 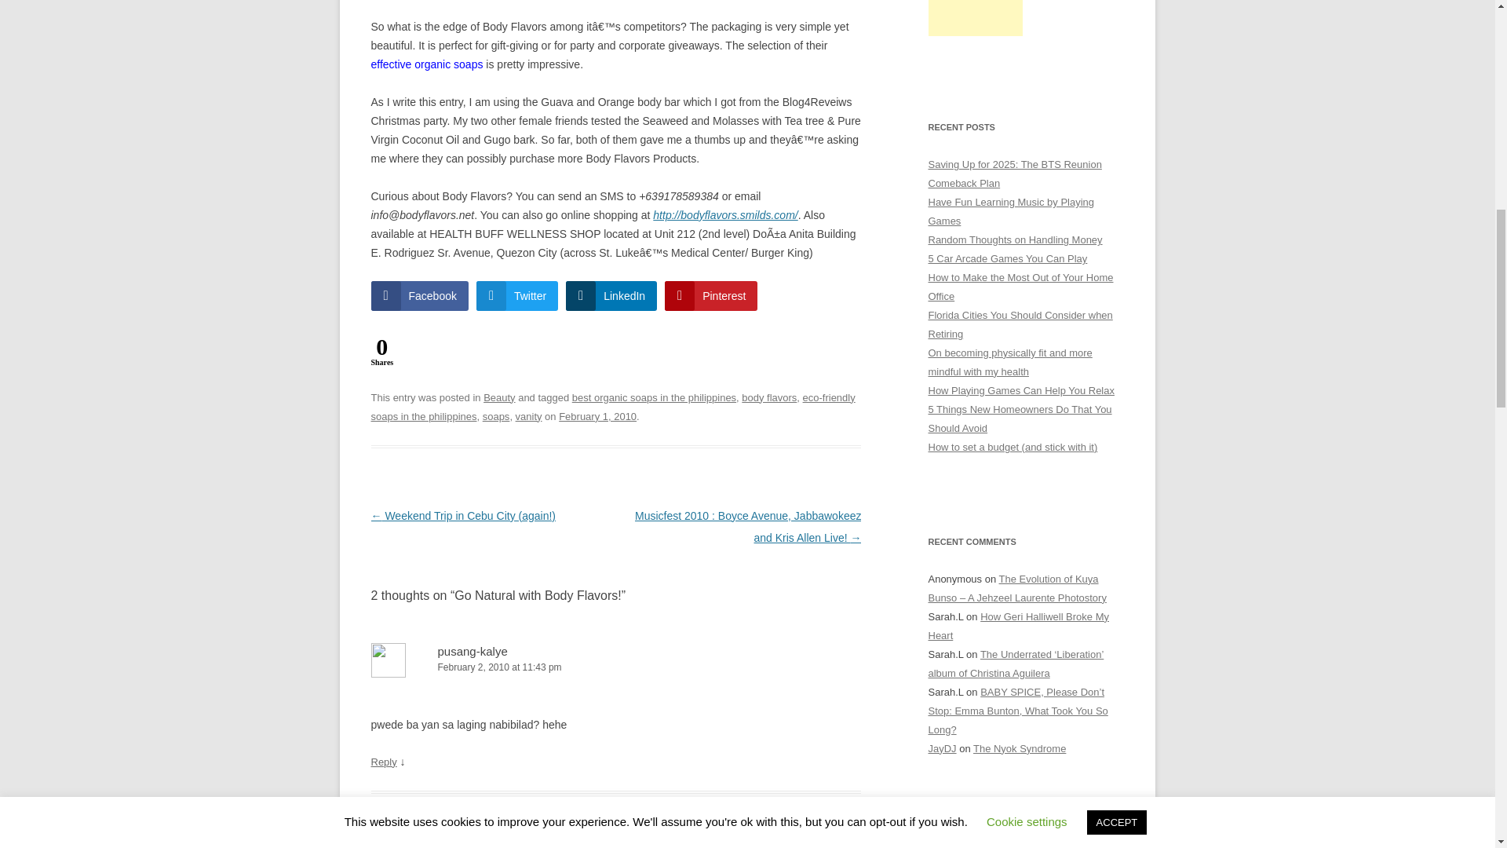 What do you see at coordinates (615, 667) in the screenshot?
I see `February 2, 2010 at 11:43 pm` at bounding box center [615, 667].